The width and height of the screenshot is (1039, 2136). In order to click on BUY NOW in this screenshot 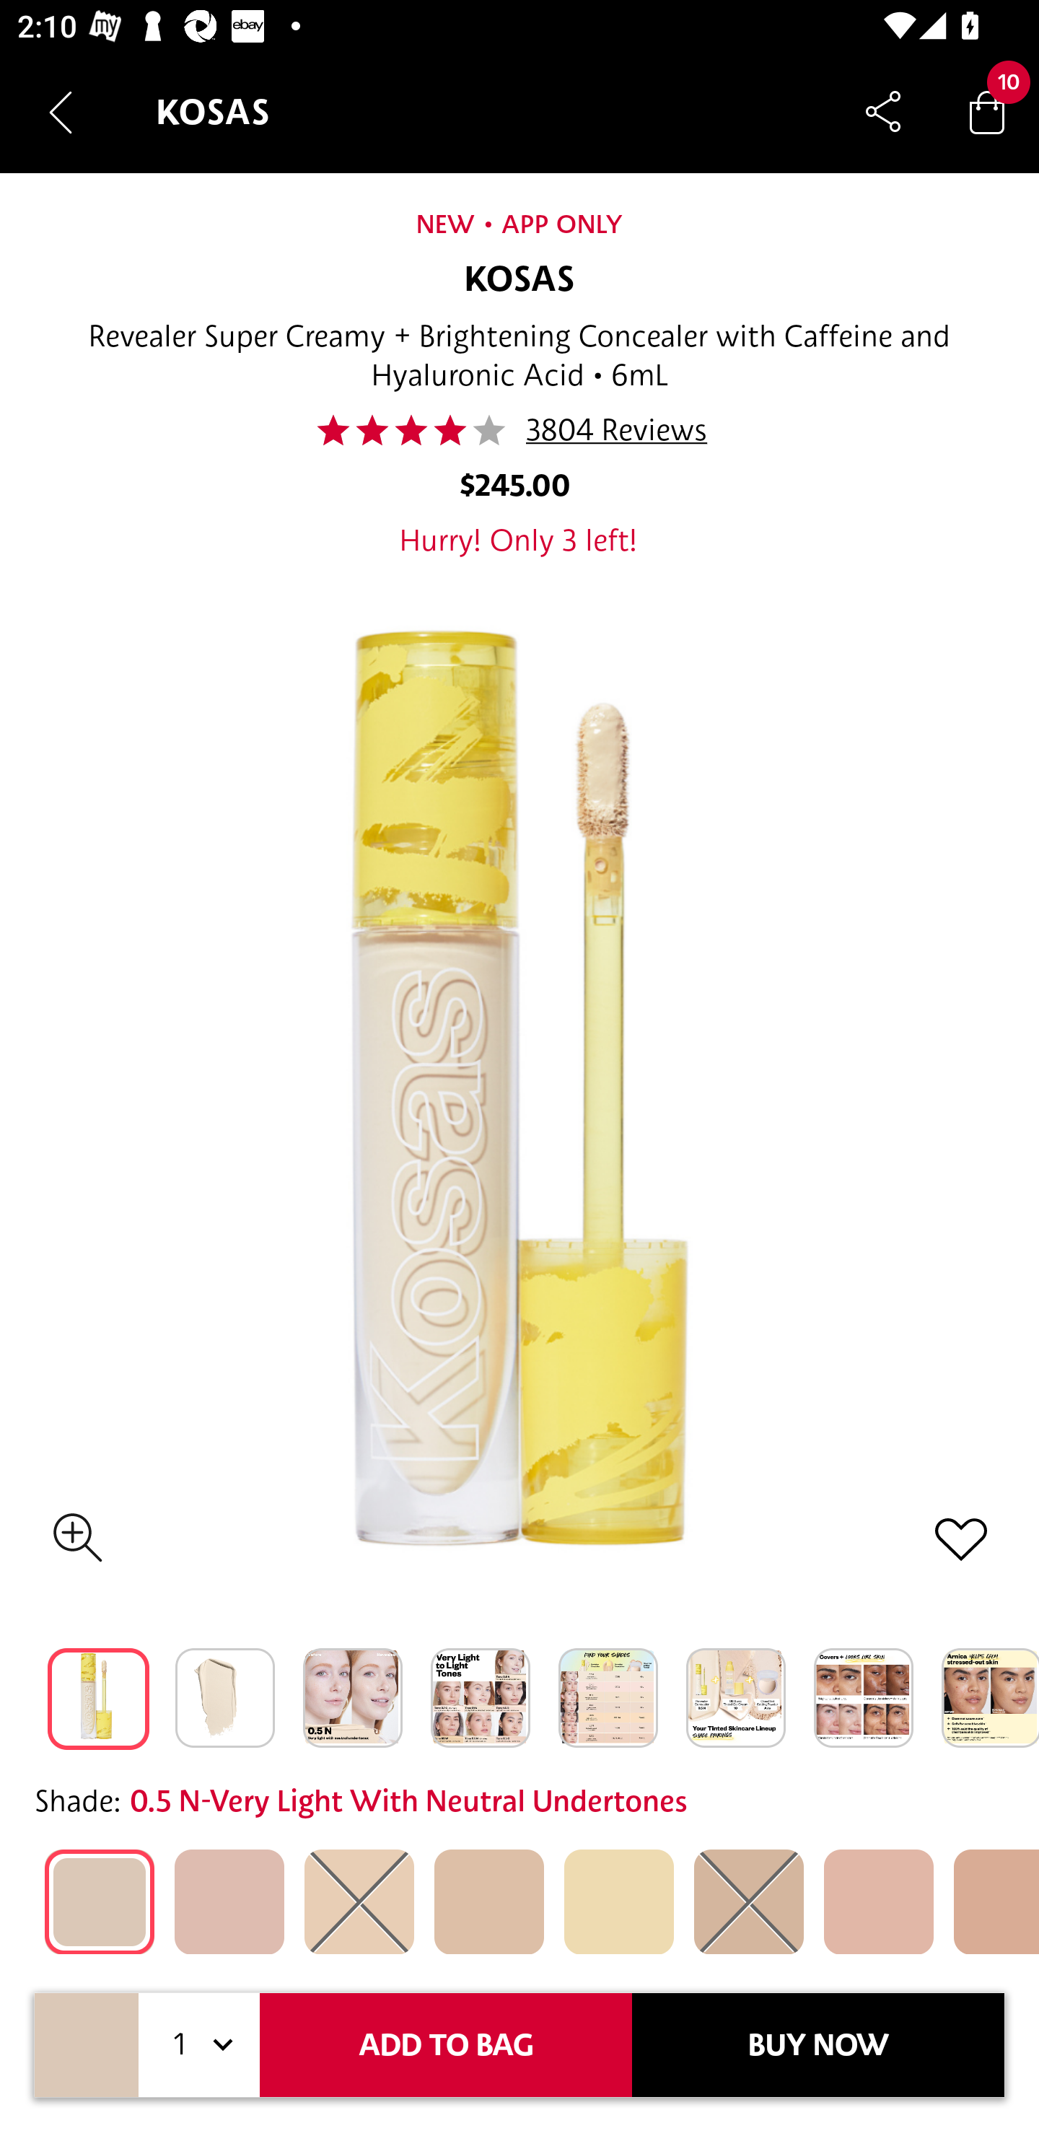, I will do `click(818, 2045)`.